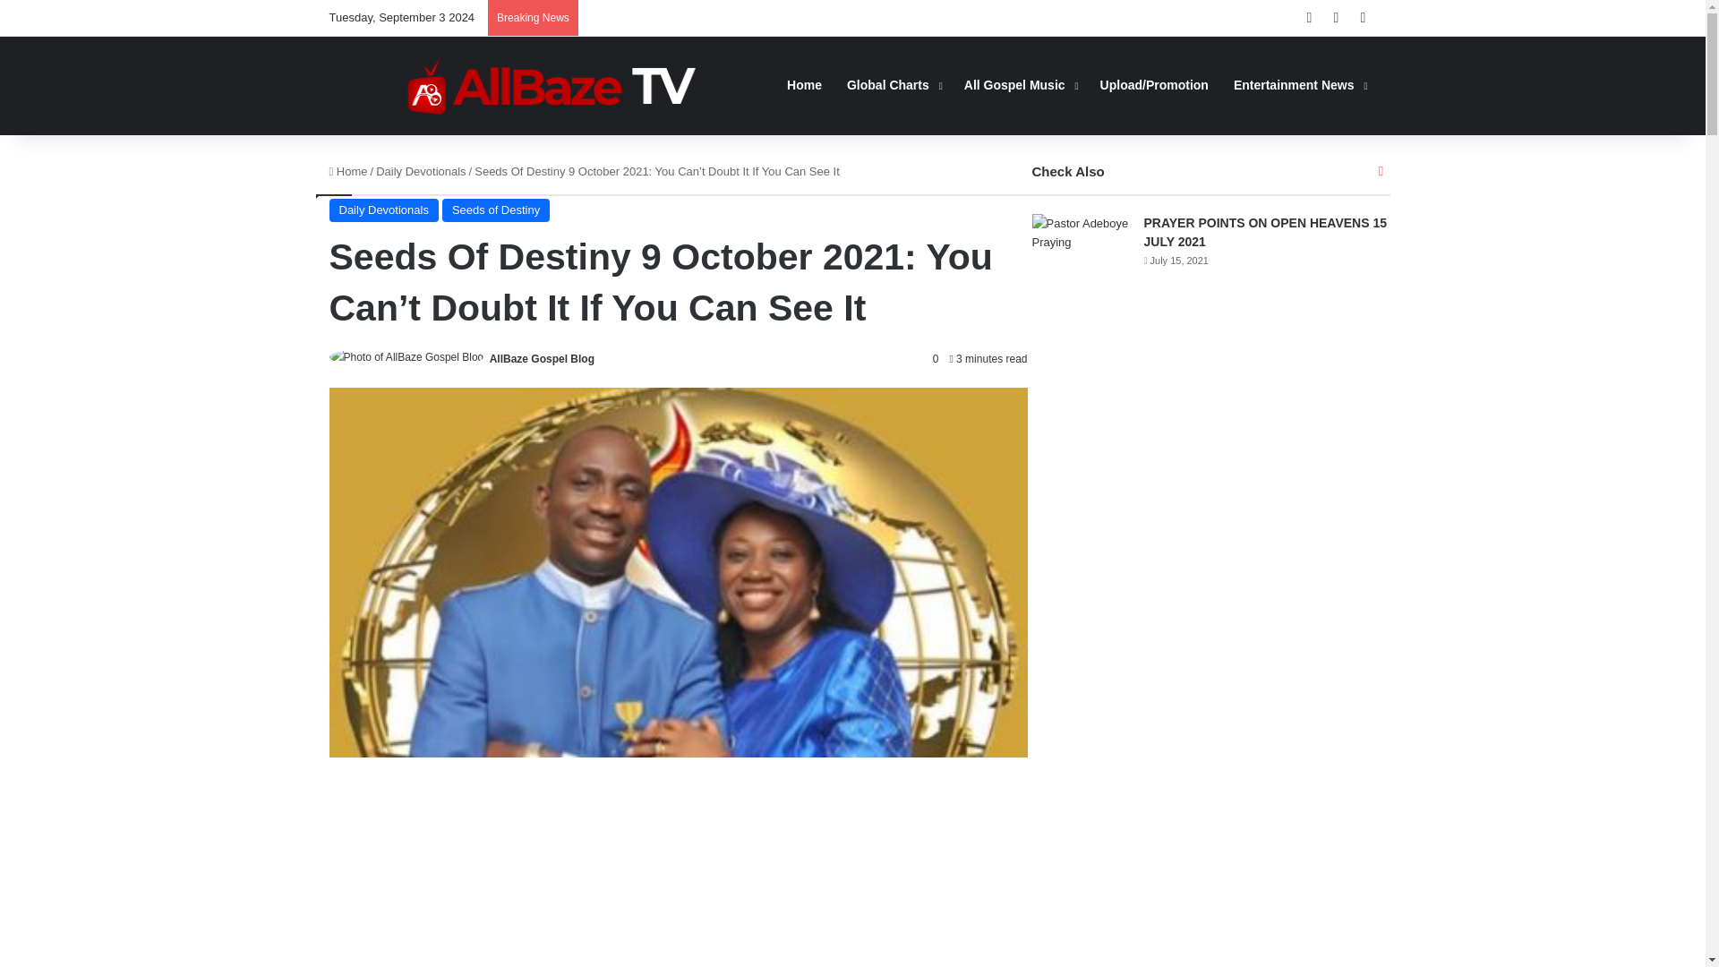 The image size is (1719, 967). I want to click on Entertainment News, so click(1298, 85).